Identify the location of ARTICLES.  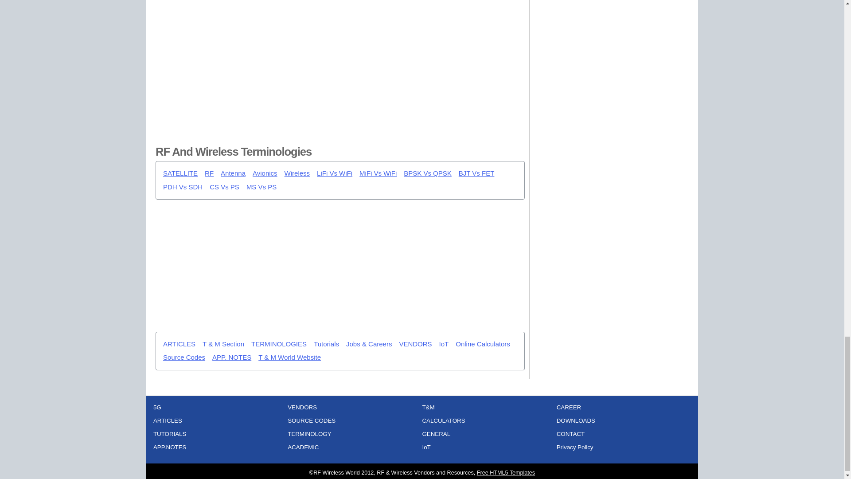
(179, 344).